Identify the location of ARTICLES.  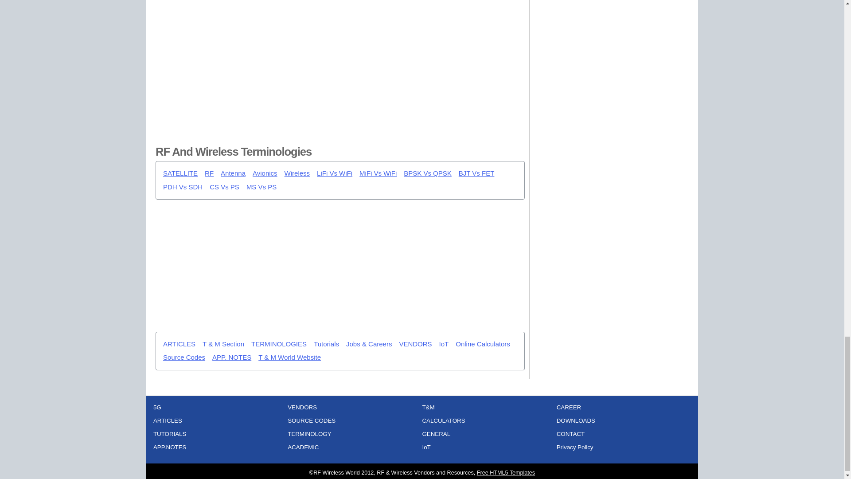
(179, 344).